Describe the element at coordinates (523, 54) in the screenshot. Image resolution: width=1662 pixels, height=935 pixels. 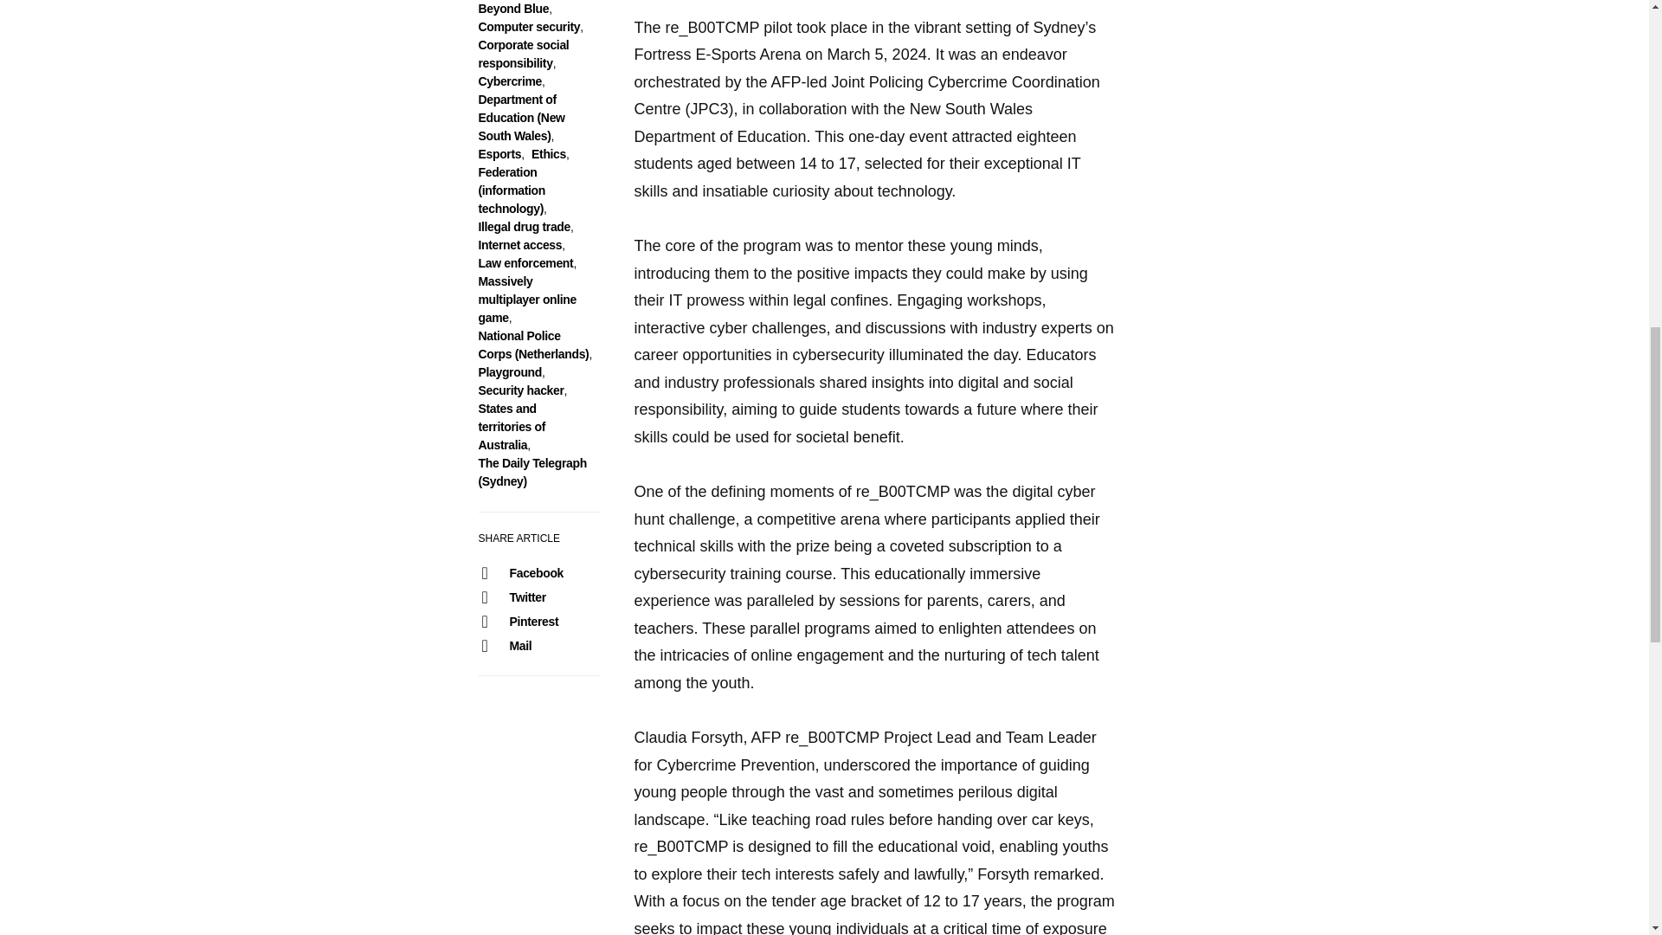
I see `Corporate social responsibility` at that location.